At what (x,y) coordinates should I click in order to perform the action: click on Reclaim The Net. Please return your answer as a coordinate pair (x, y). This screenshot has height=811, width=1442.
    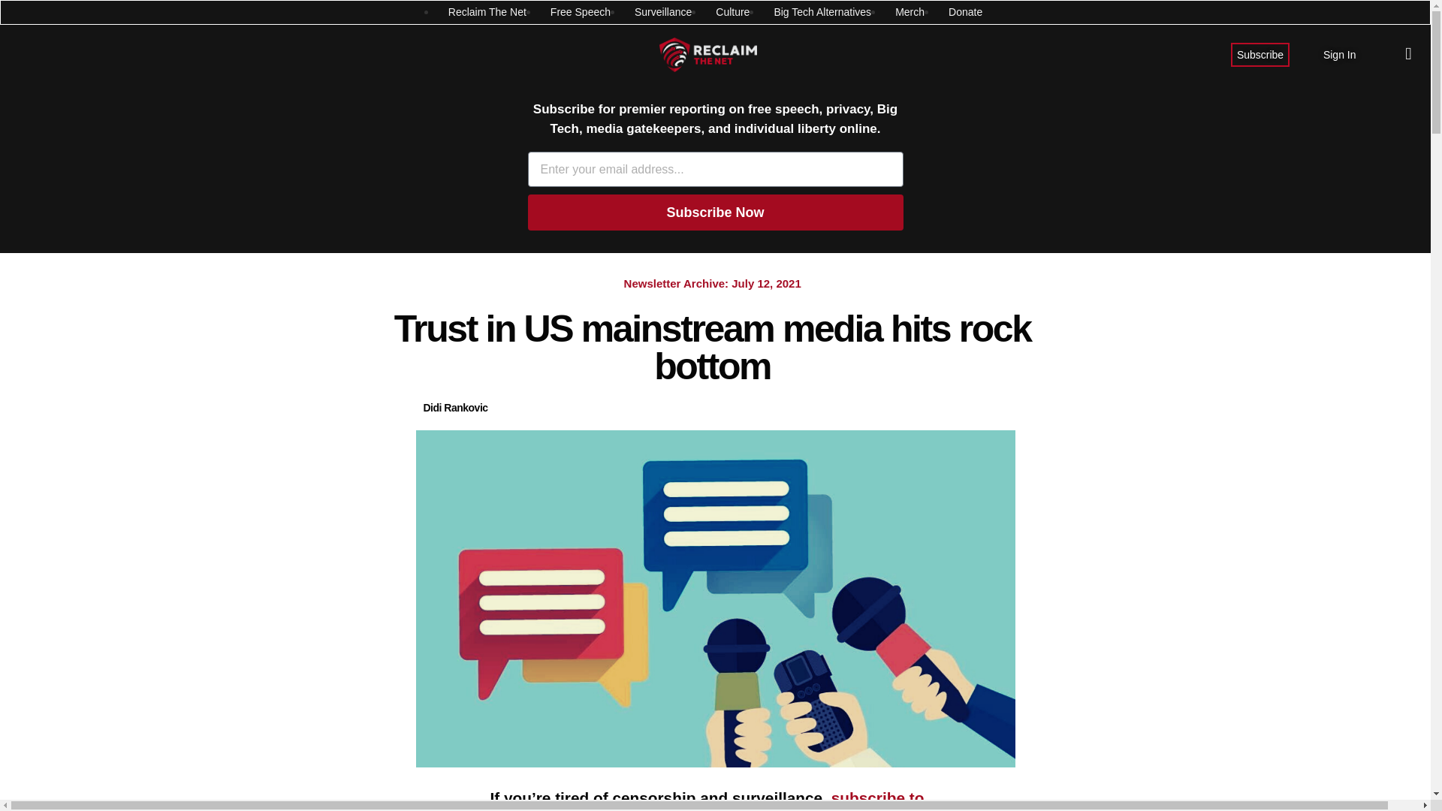
    Looking at the image, I should click on (487, 12).